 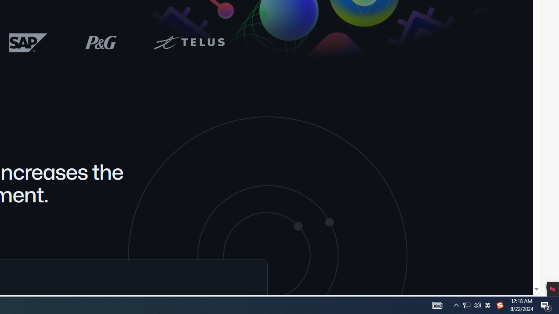 I want to click on SAP logo, so click(x=28, y=42).